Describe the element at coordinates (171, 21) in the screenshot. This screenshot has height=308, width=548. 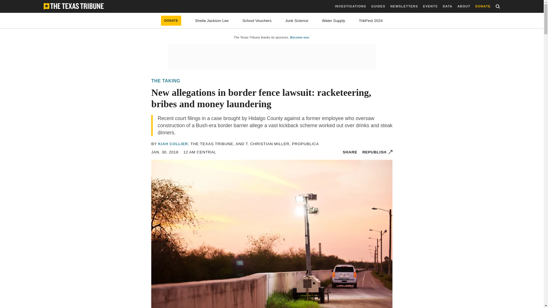
I see `DONATE` at that location.